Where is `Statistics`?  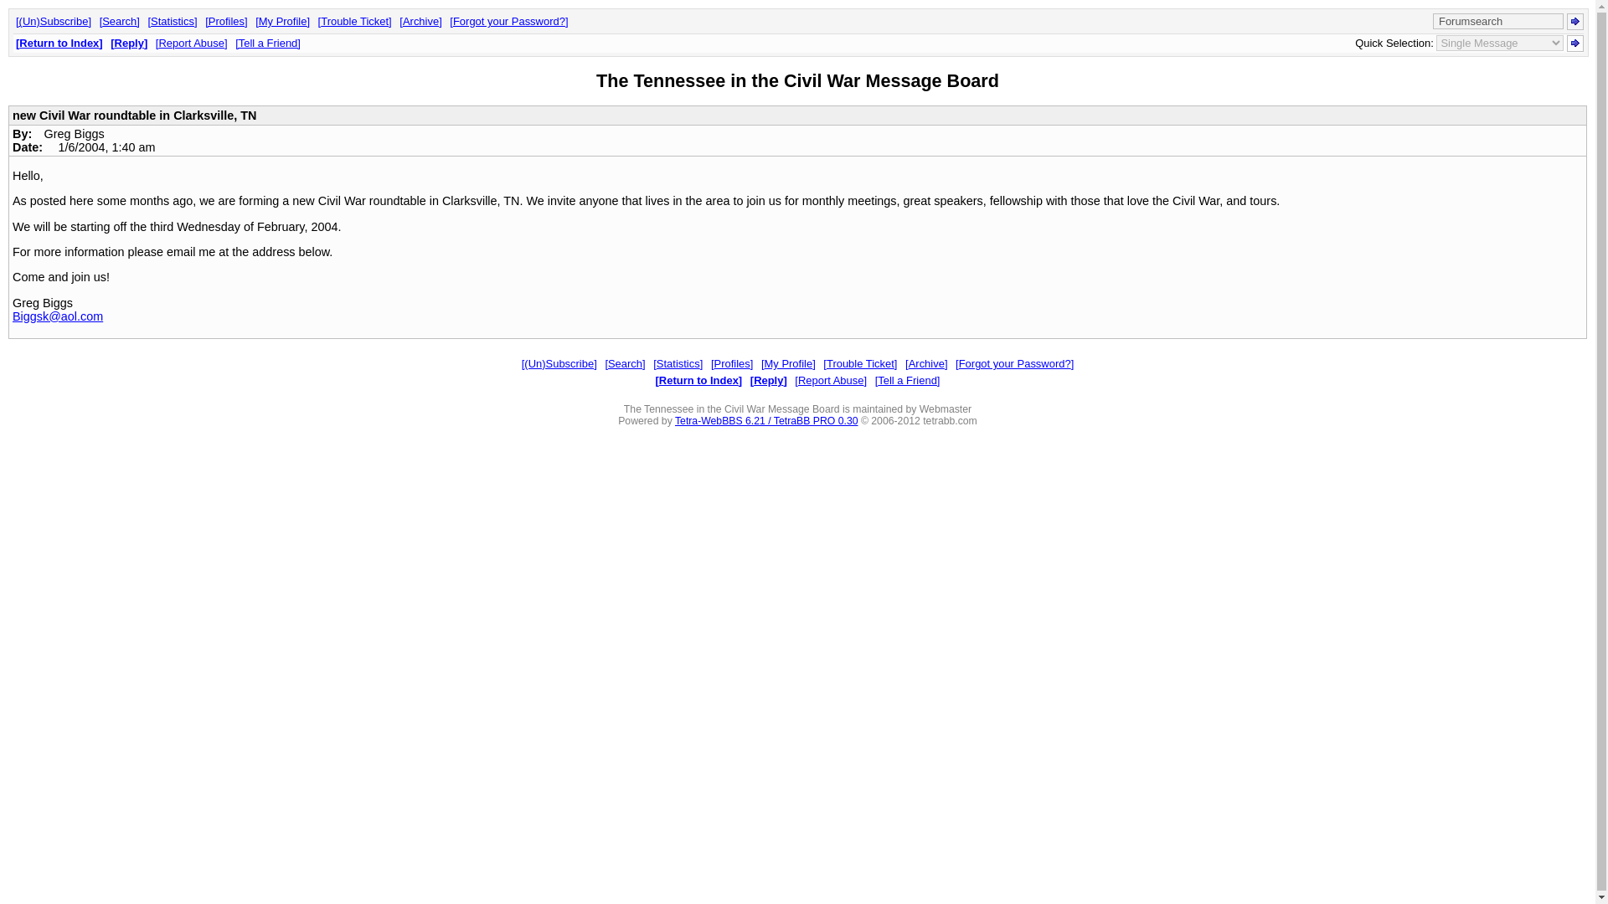 Statistics is located at coordinates (172, 22).